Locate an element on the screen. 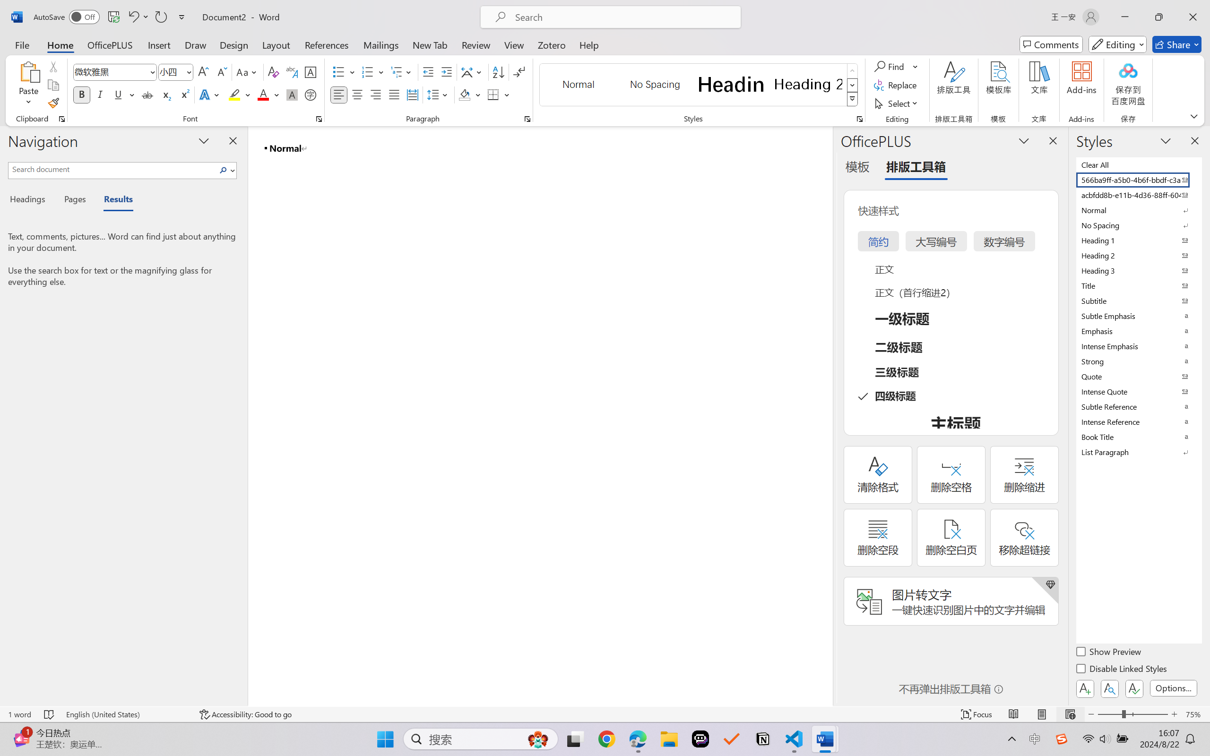 This screenshot has height=756, width=1210. Insert is located at coordinates (159, 44).